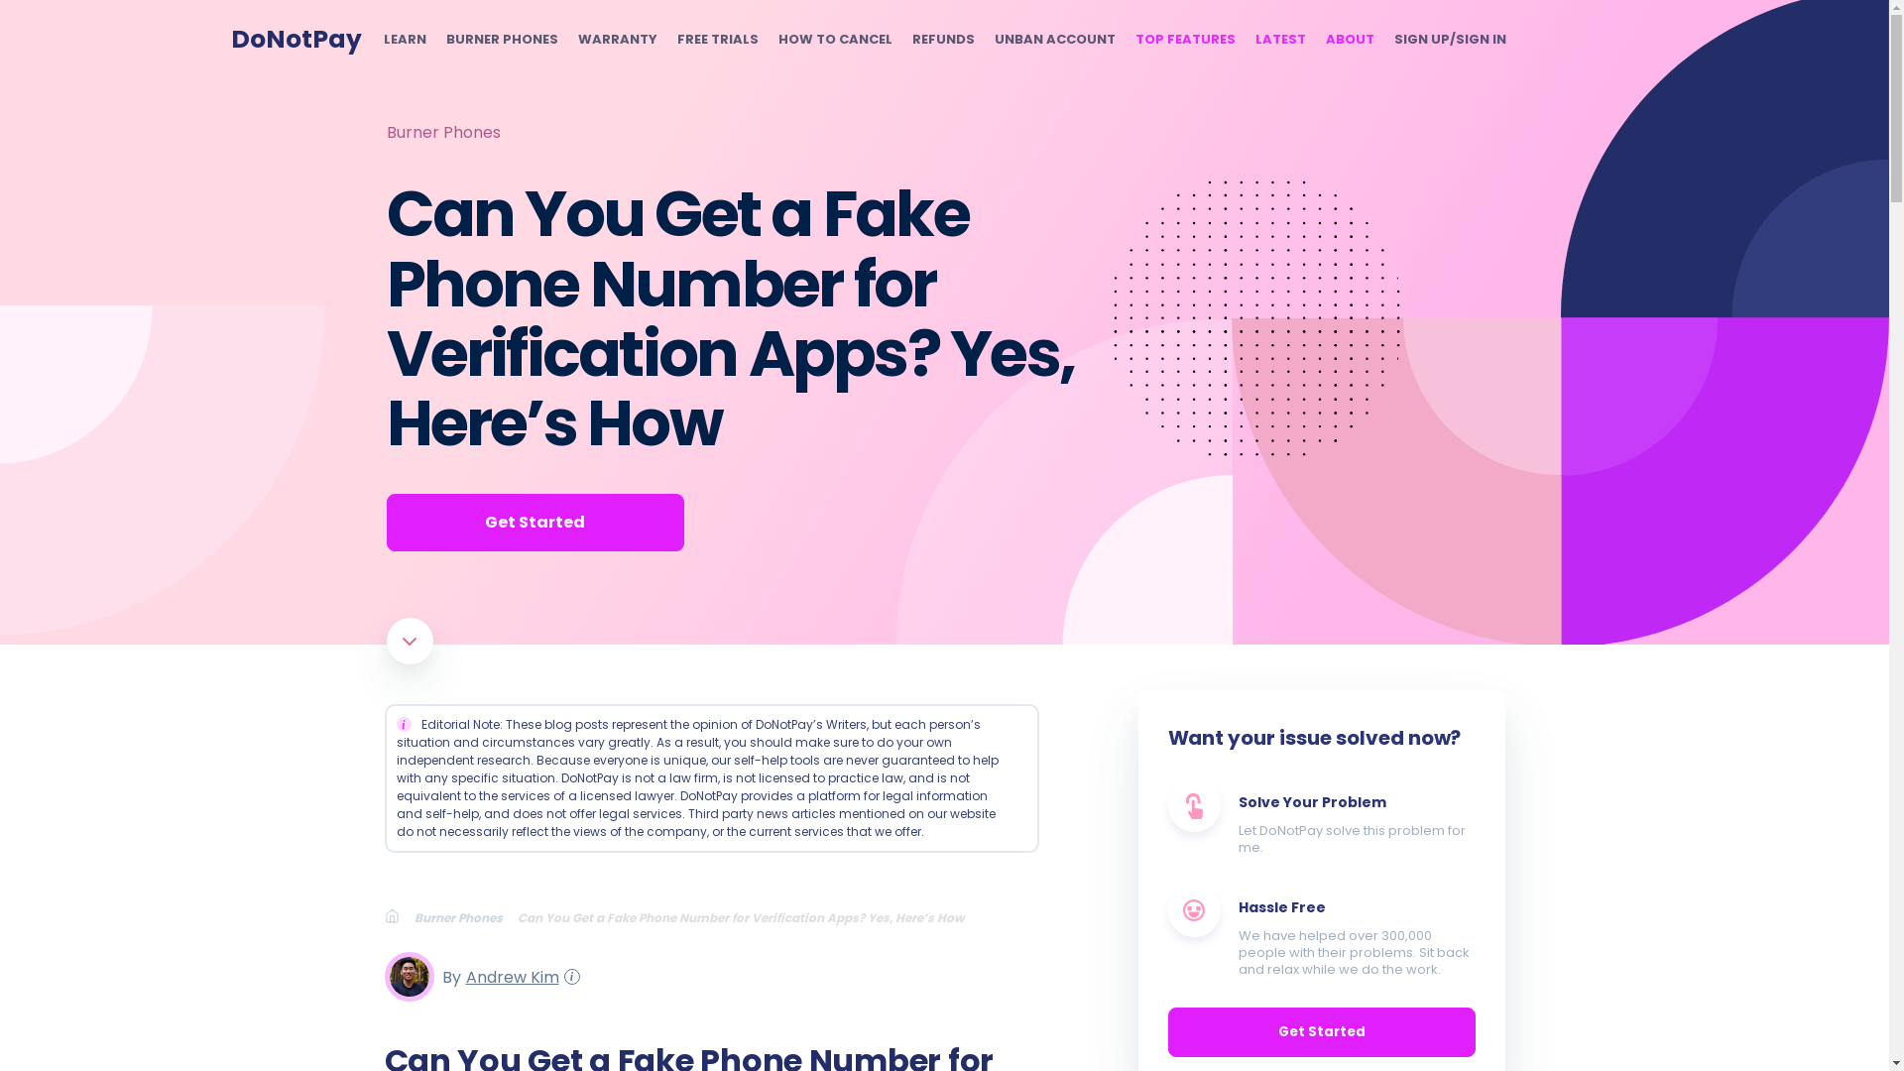 The height and width of the screenshot is (1071, 1904). I want to click on FREE TRIALS, so click(716, 40).